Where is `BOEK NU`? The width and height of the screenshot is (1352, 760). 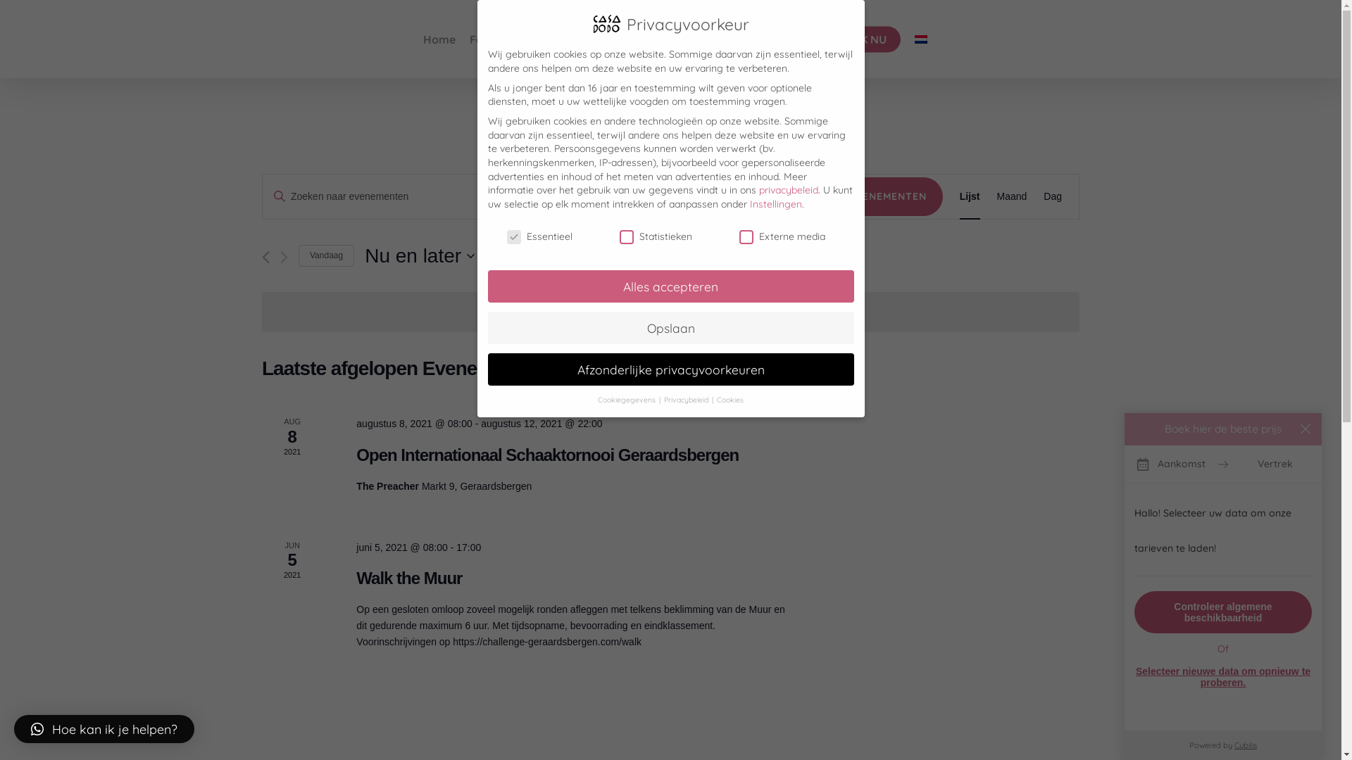
BOEK NU is located at coordinates (335, 601).